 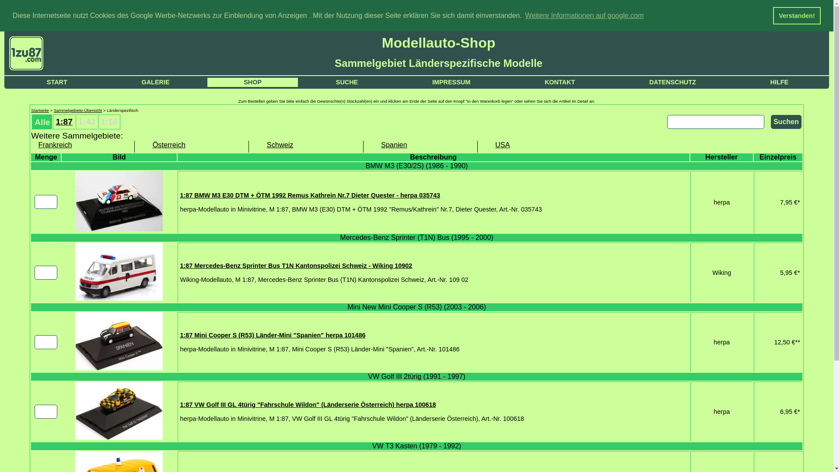 What do you see at coordinates (347, 83) in the screenshot?
I see `SUCHE` at bounding box center [347, 83].